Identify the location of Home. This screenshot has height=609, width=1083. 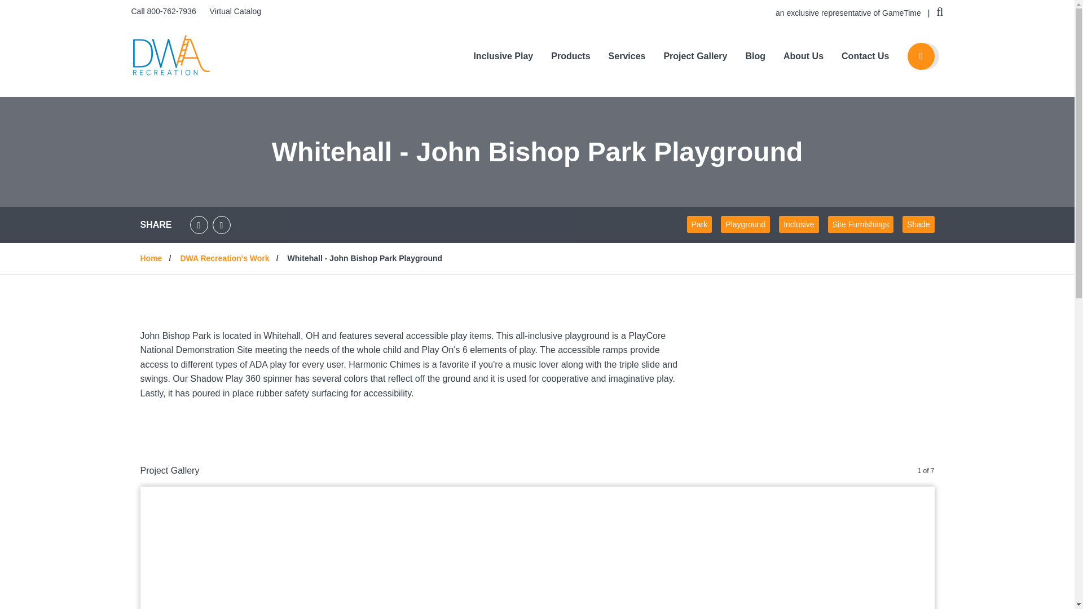
(171, 55).